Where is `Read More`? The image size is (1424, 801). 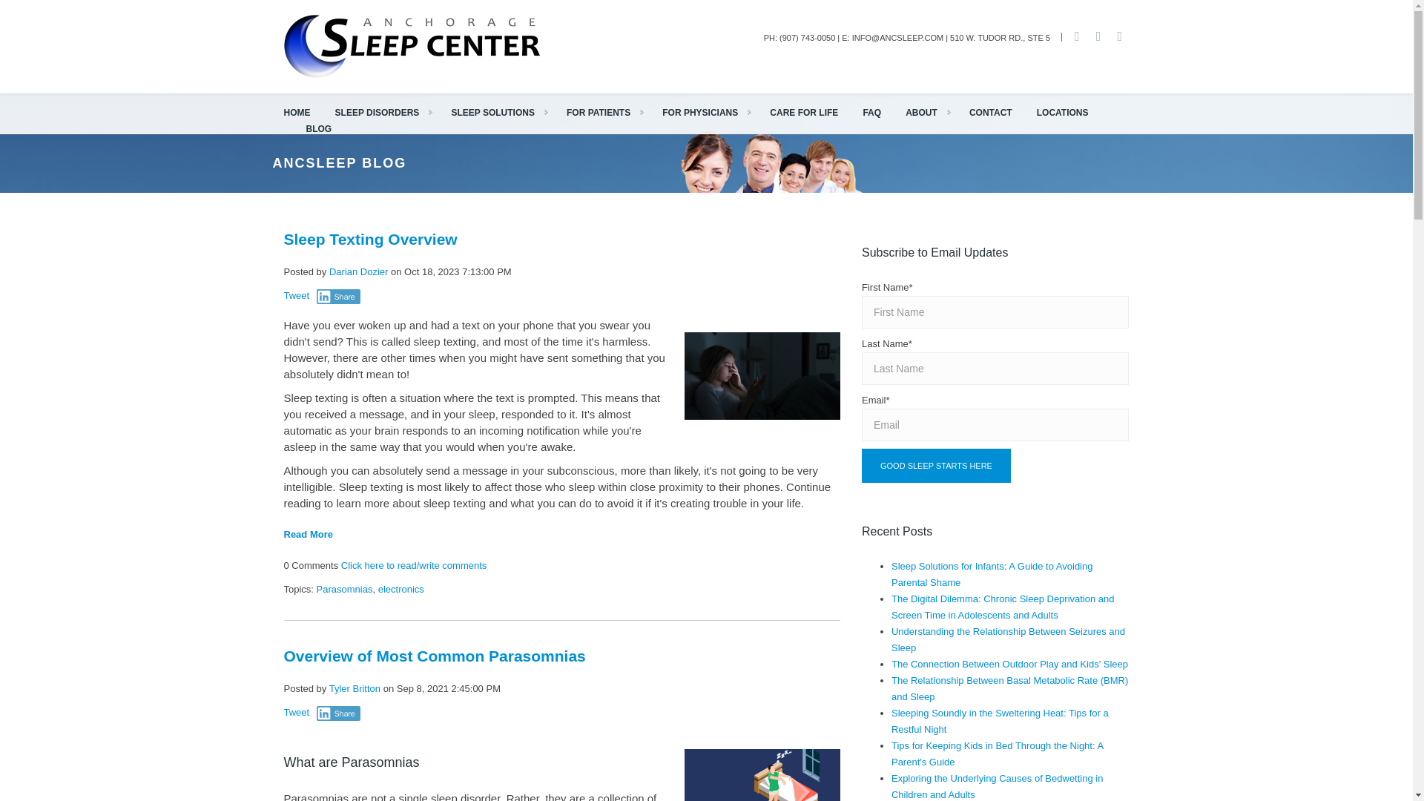 Read More is located at coordinates (307, 534).